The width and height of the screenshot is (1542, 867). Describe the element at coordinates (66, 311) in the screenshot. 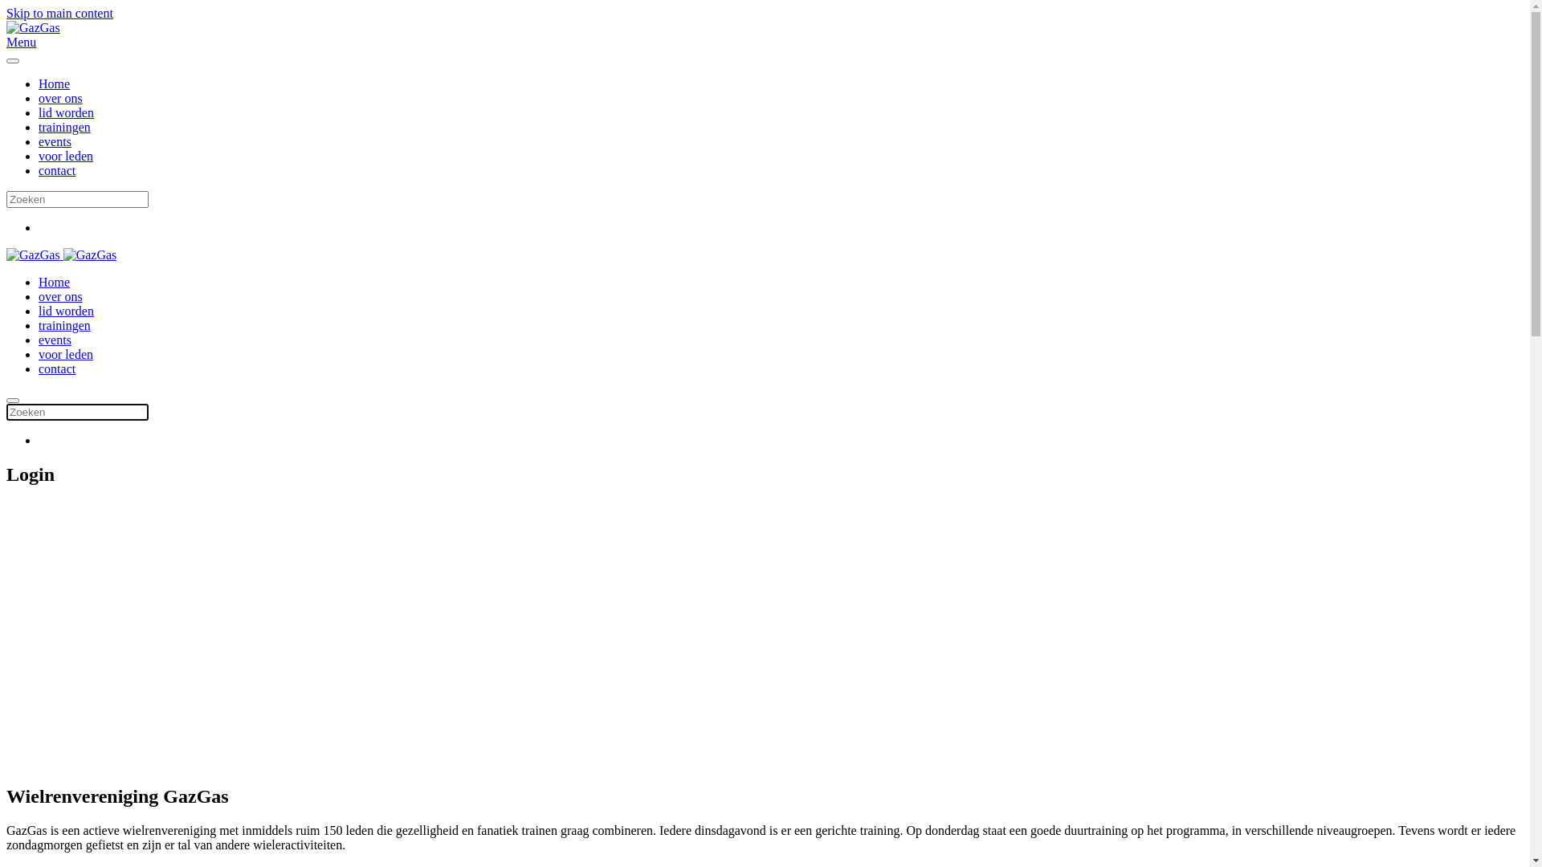

I see `lid worden` at that location.